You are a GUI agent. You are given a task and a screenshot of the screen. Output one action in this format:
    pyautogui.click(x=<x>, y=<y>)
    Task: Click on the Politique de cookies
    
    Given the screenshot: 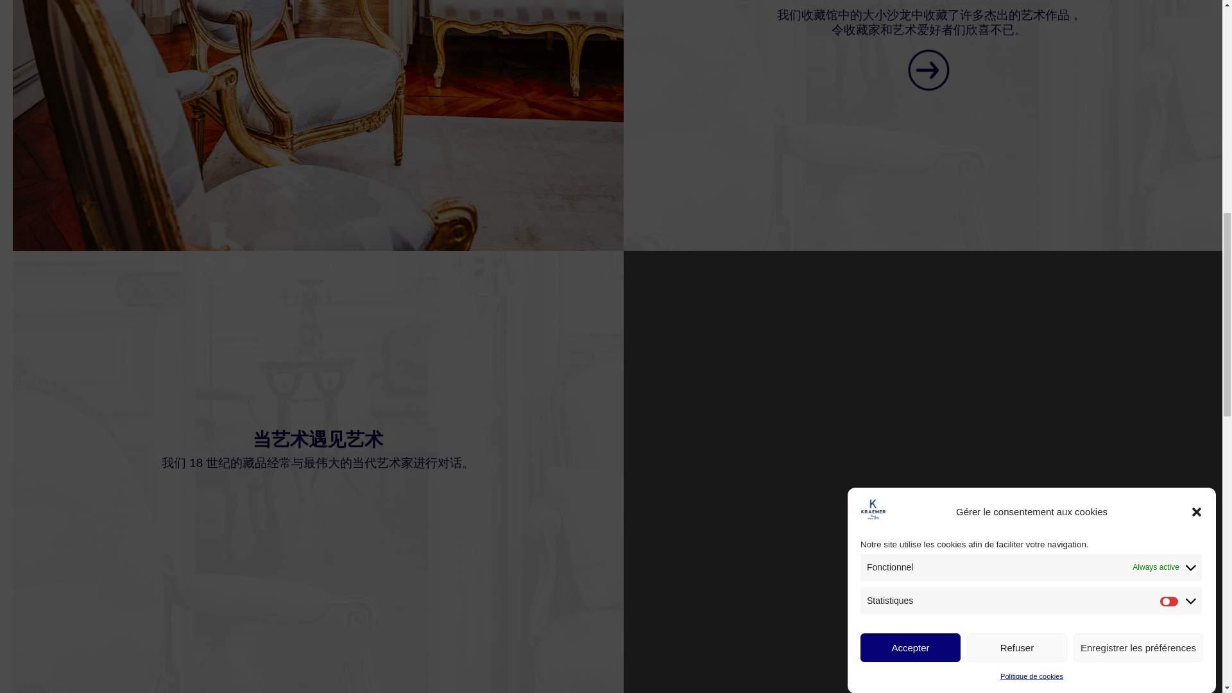 What is the action you would take?
    pyautogui.click(x=1032, y=92)
    